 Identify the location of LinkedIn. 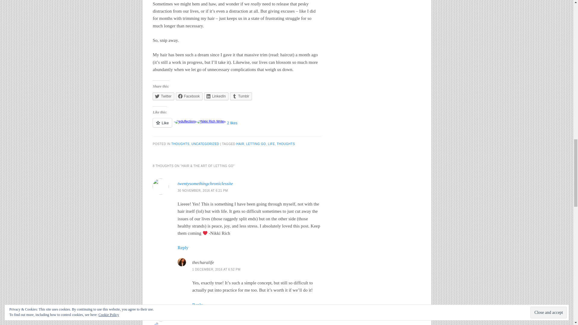
(216, 96).